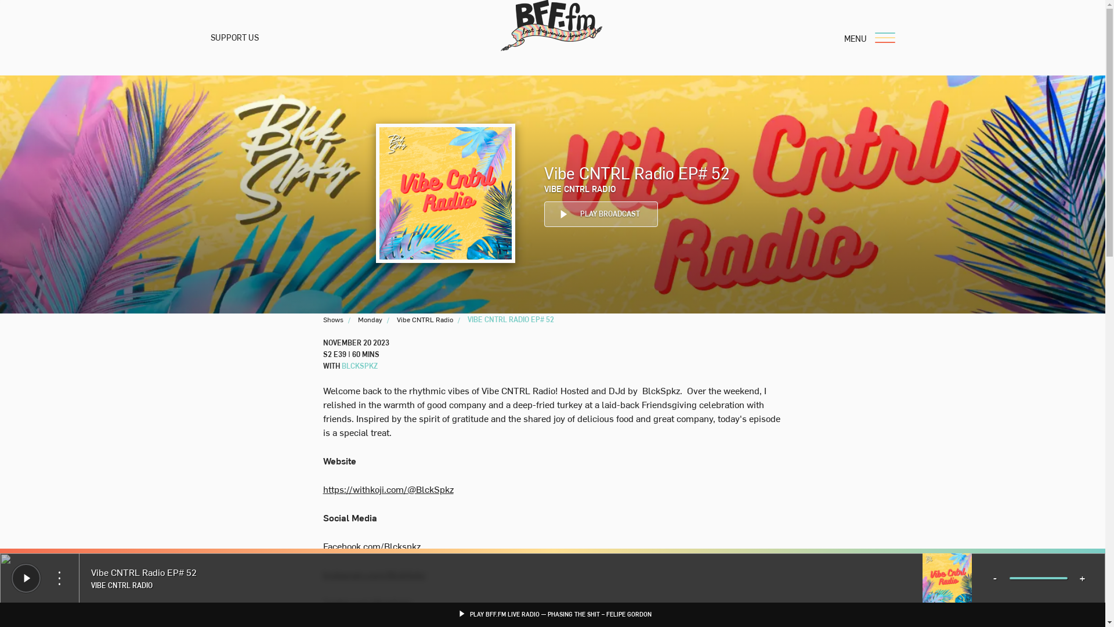  I want to click on Vibe CNTRL Radio, so click(425, 319).